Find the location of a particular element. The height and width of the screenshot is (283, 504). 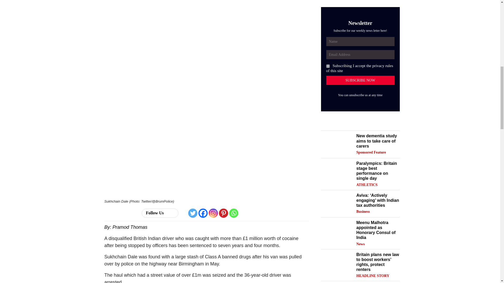

Twitter is located at coordinates (193, 213).